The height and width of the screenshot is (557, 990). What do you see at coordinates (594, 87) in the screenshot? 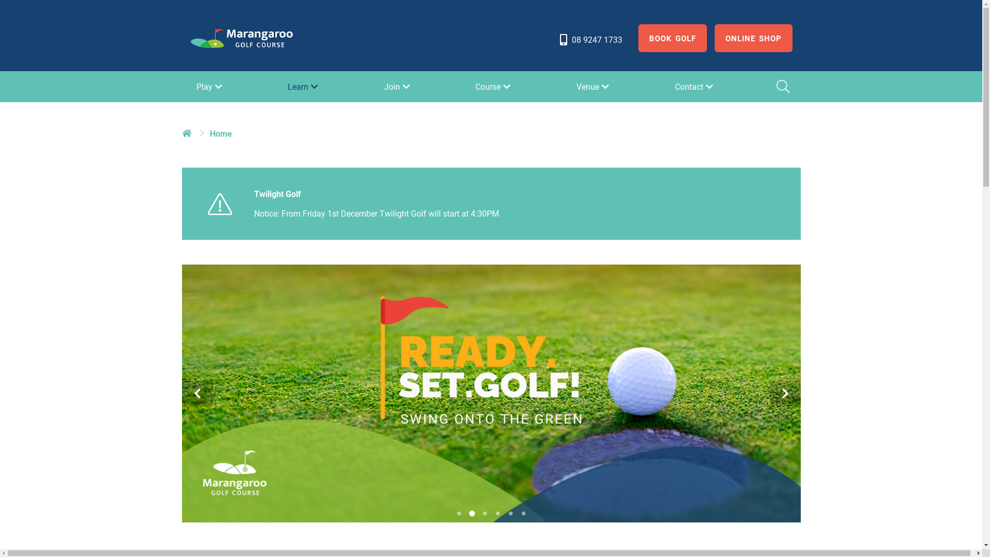
I see `Venue` at bounding box center [594, 87].